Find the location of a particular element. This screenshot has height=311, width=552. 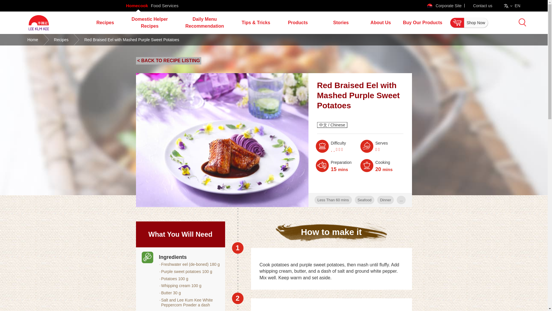

Food Services is located at coordinates (164, 6).